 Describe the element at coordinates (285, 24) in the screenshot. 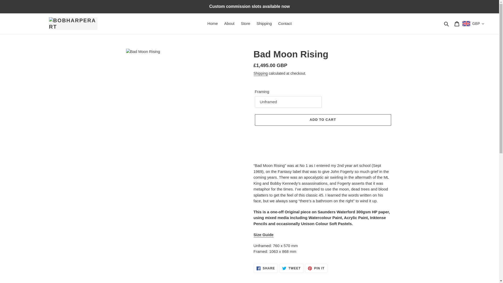

I see `Contact` at that location.